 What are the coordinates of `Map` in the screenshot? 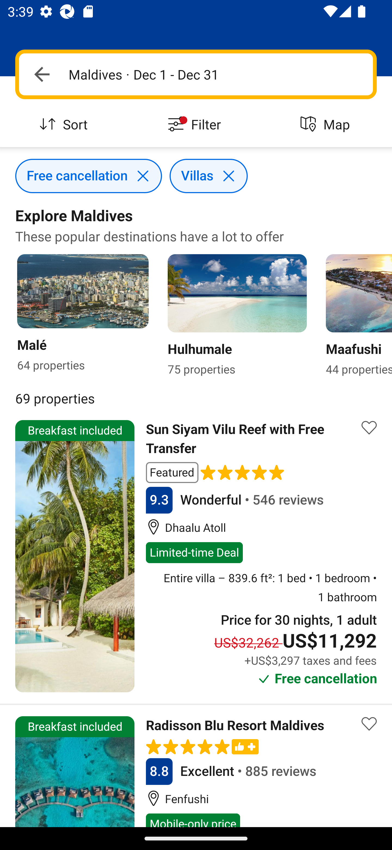 It's located at (327, 125).